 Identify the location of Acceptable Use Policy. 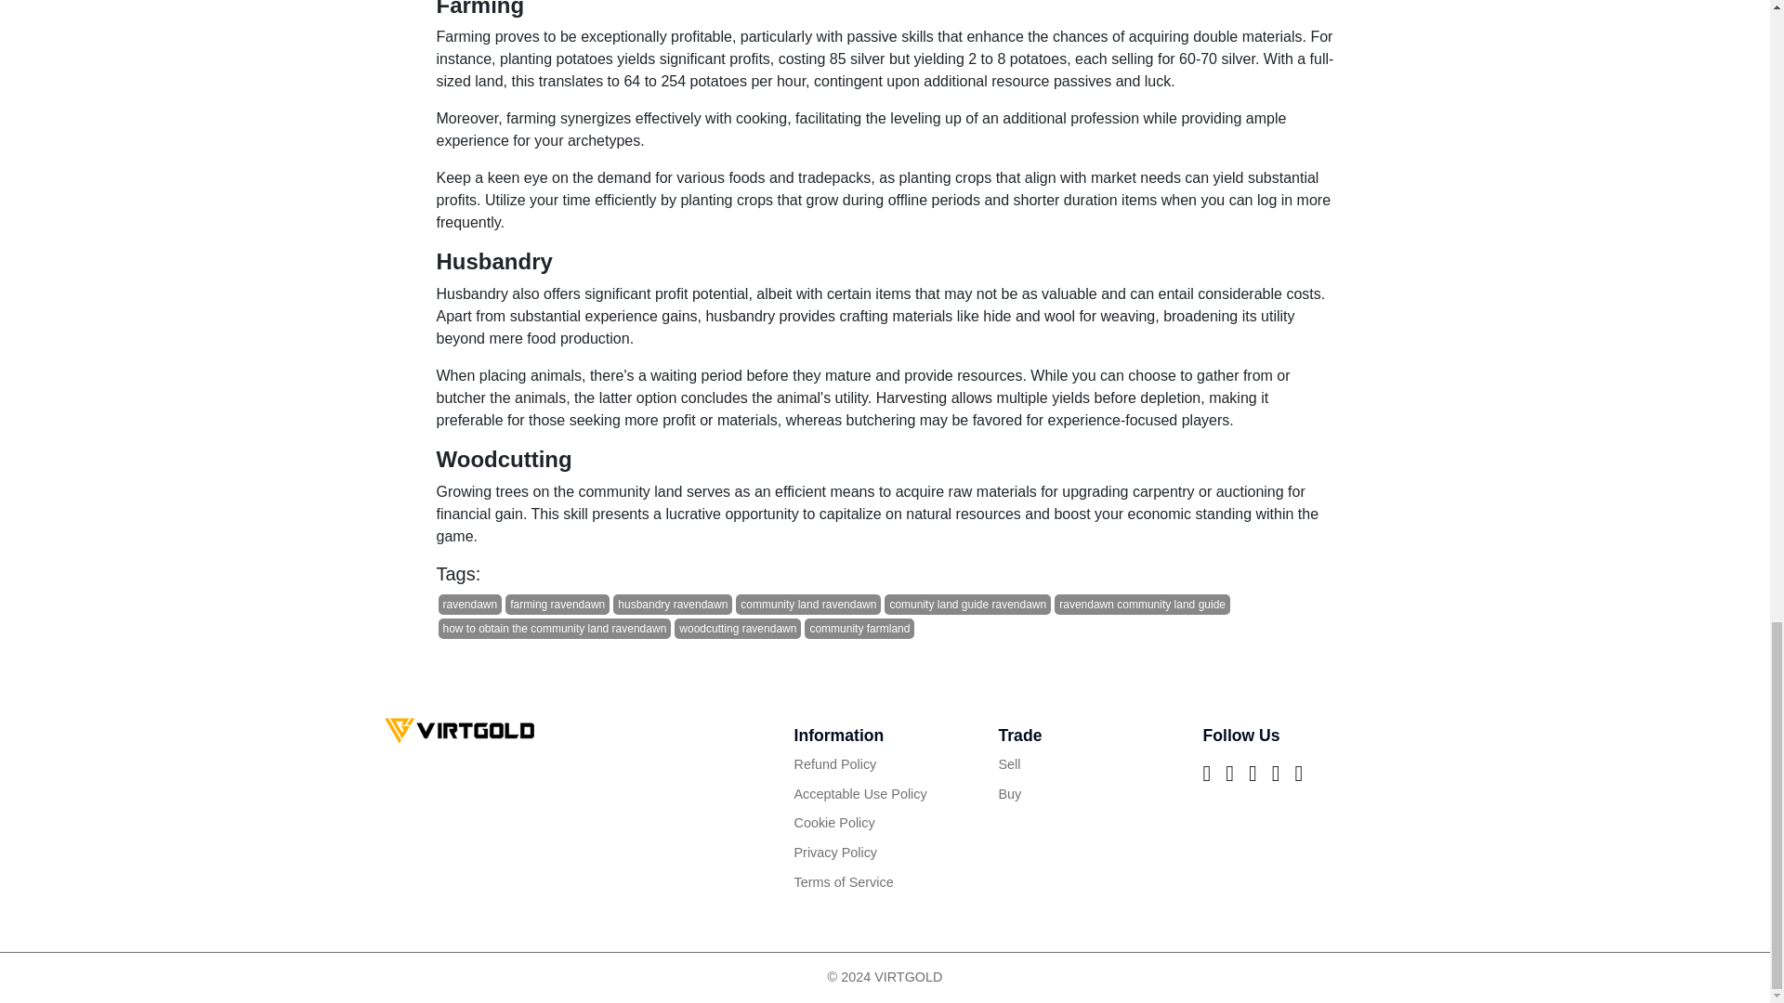
(885, 795).